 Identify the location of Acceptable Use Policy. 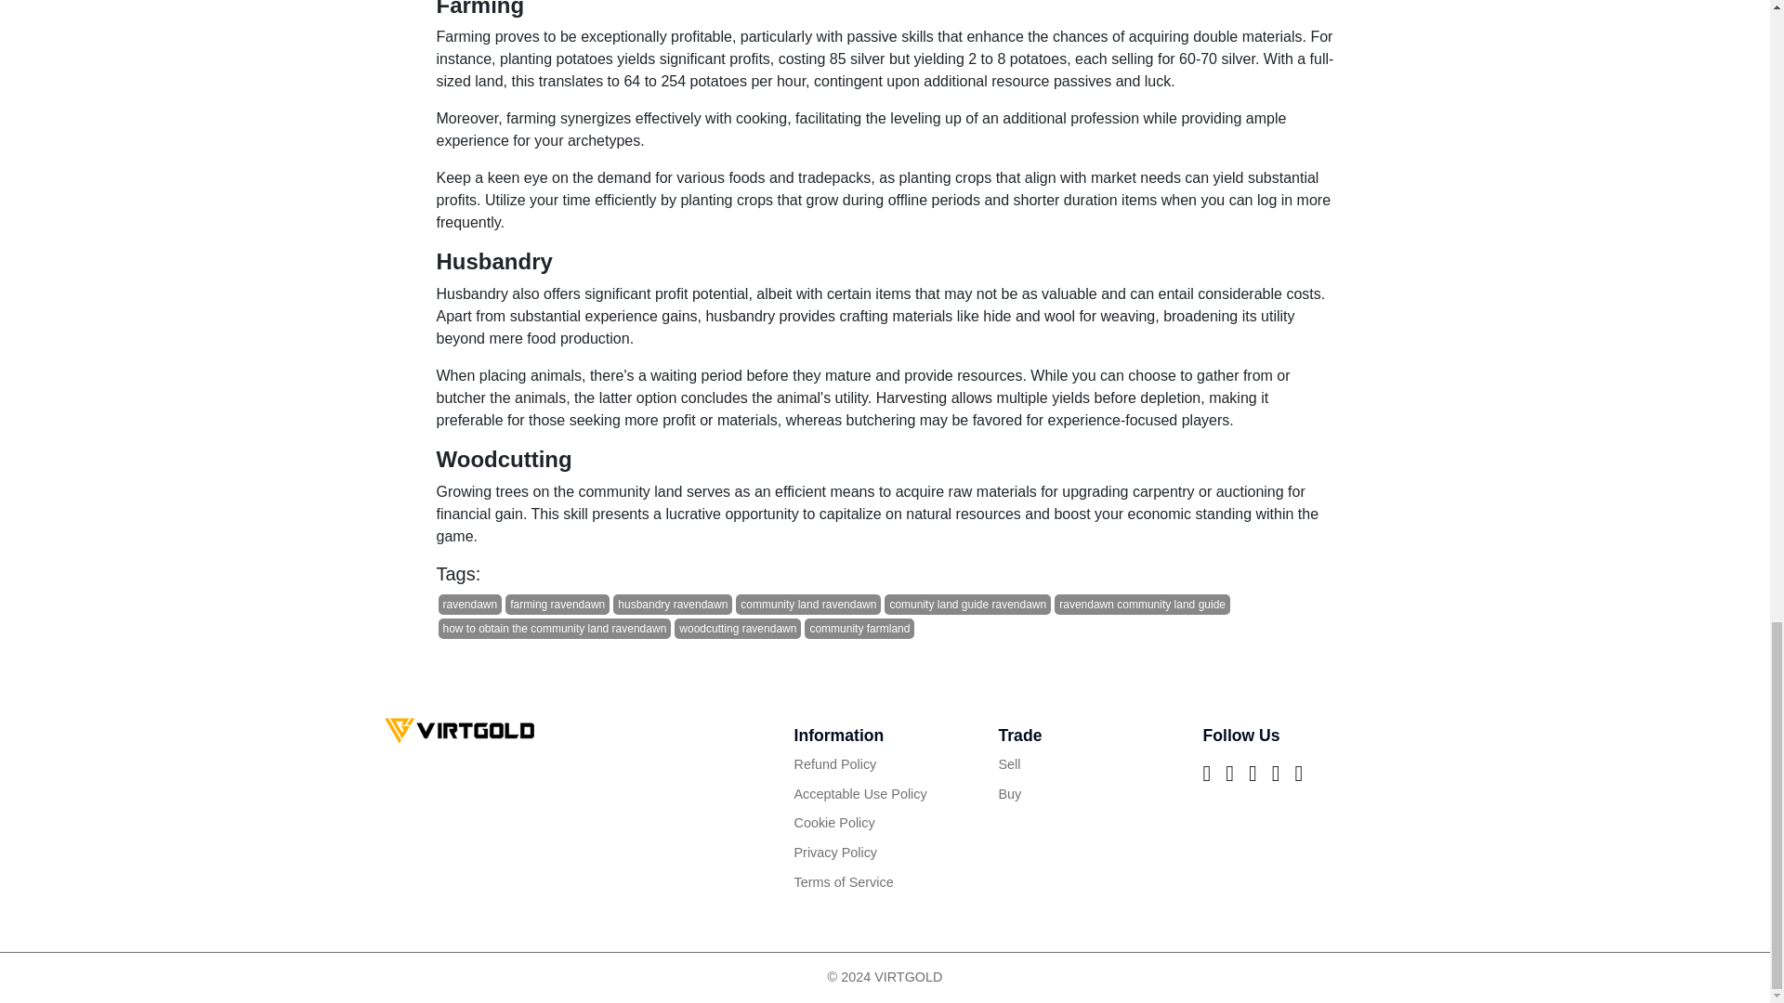
(885, 795).